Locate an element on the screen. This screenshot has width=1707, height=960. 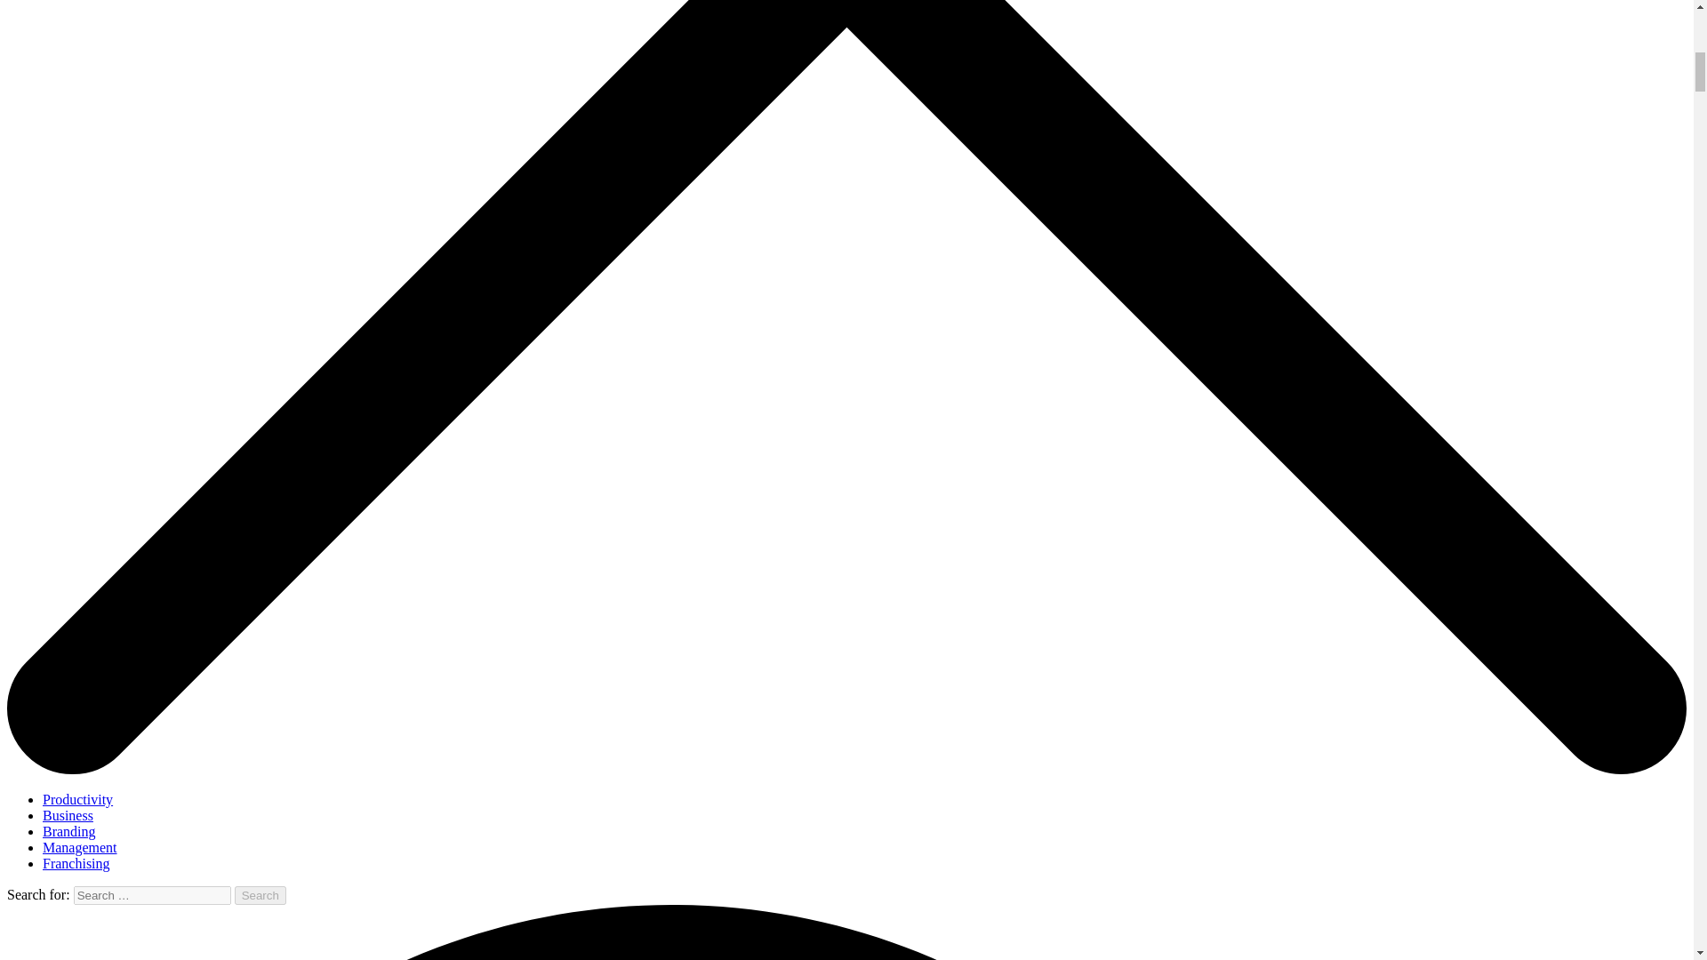
Search is located at coordinates (260, 895).